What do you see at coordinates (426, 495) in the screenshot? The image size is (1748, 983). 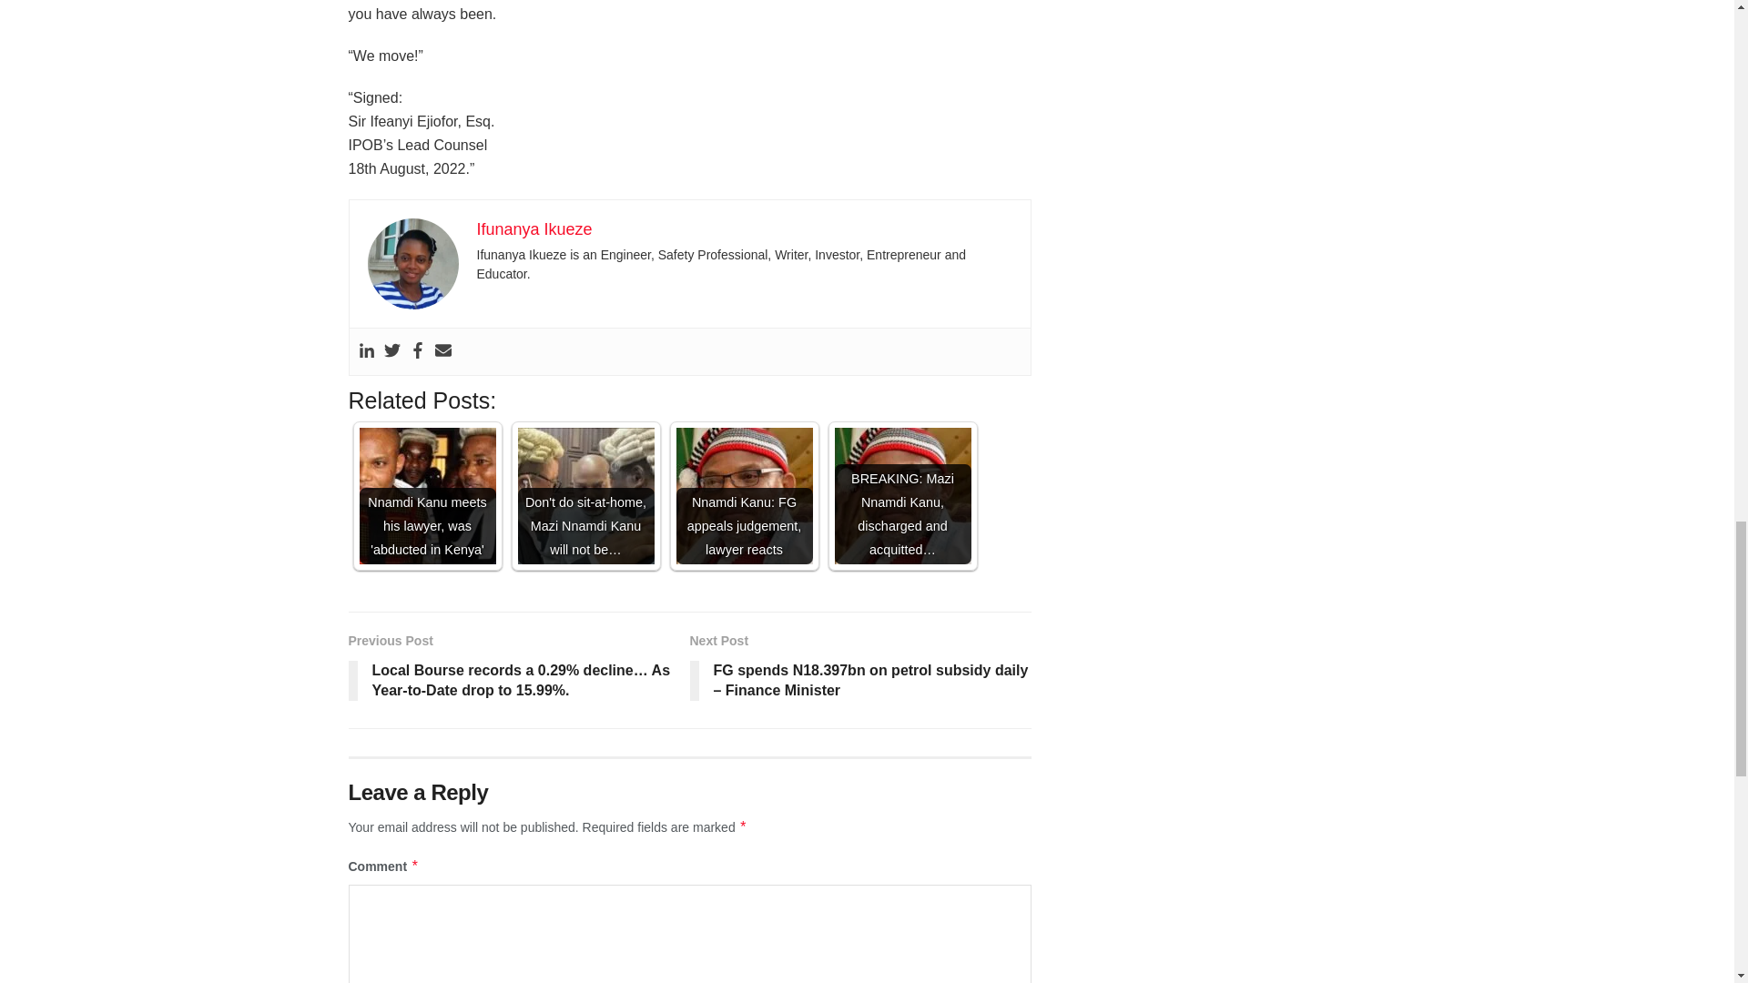 I see `Nnamdi Kanu meets his lawyer, was 'abducted in Kenya'` at bounding box center [426, 495].